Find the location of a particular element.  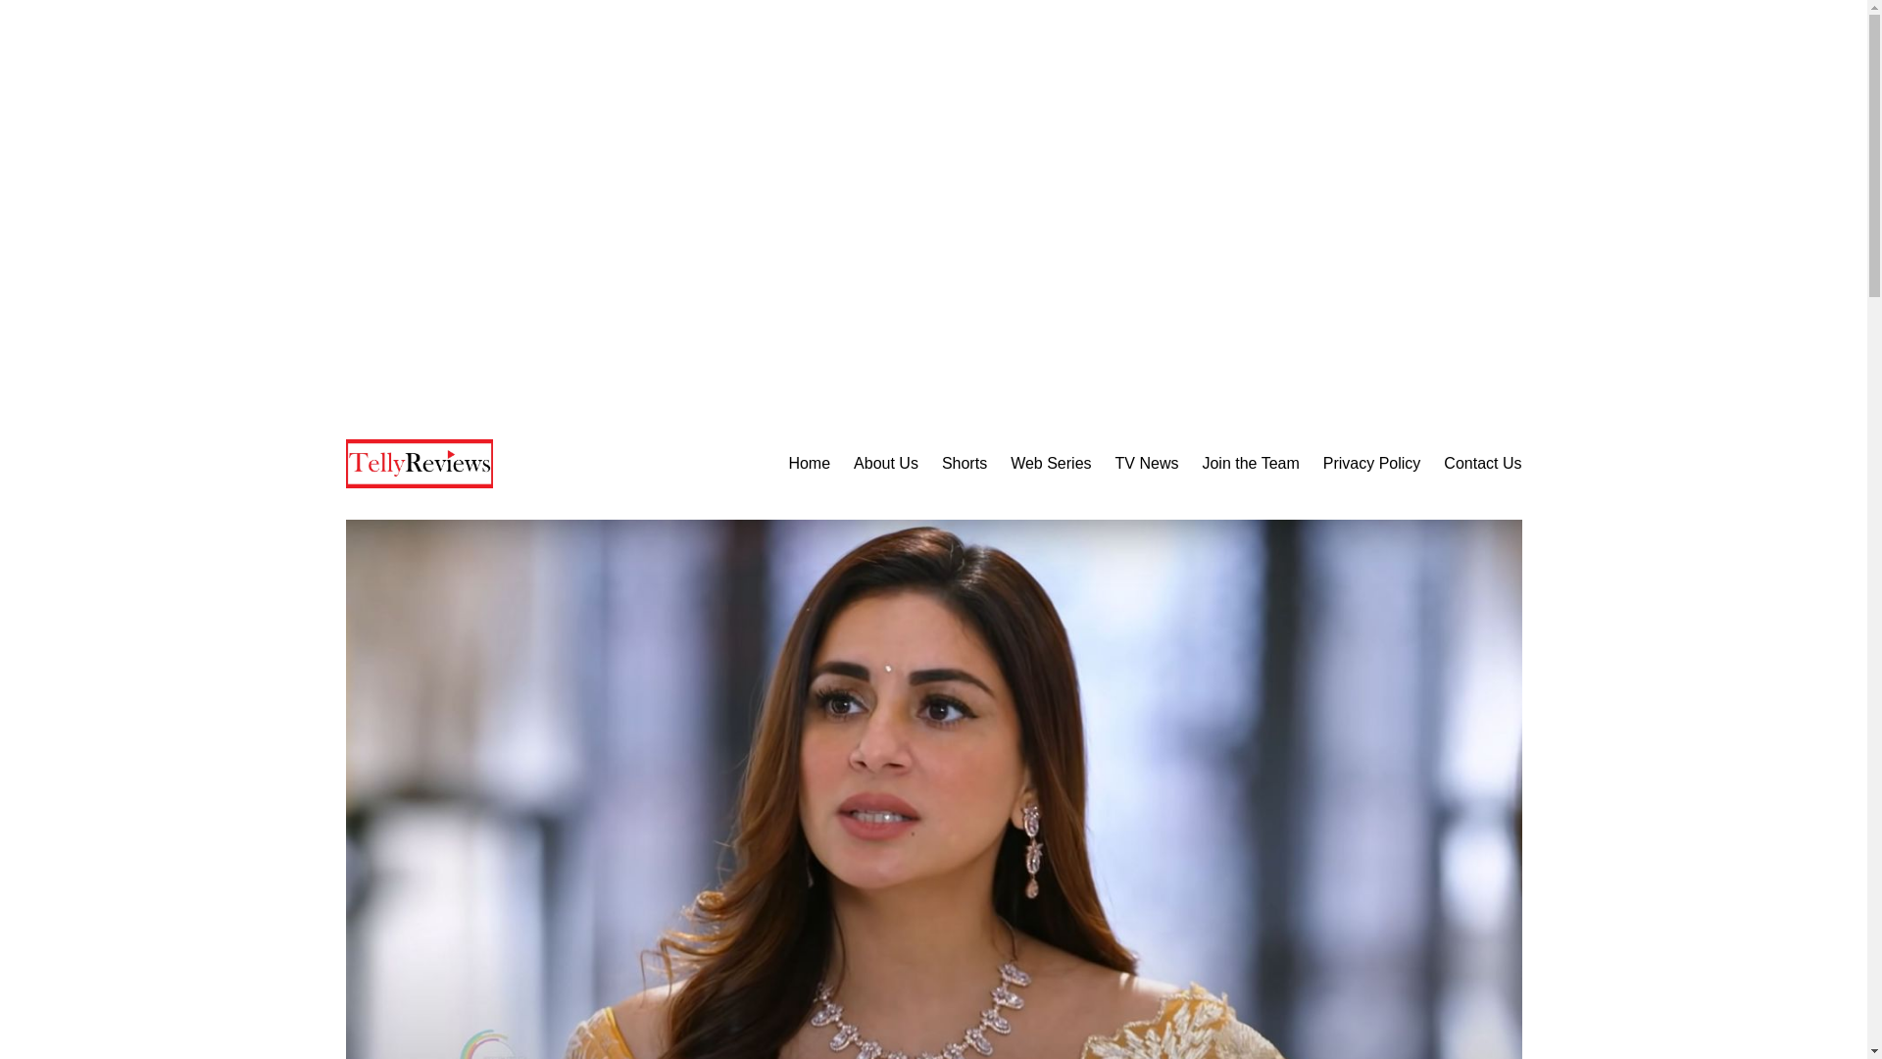

Web Series is located at coordinates (1051, 464).